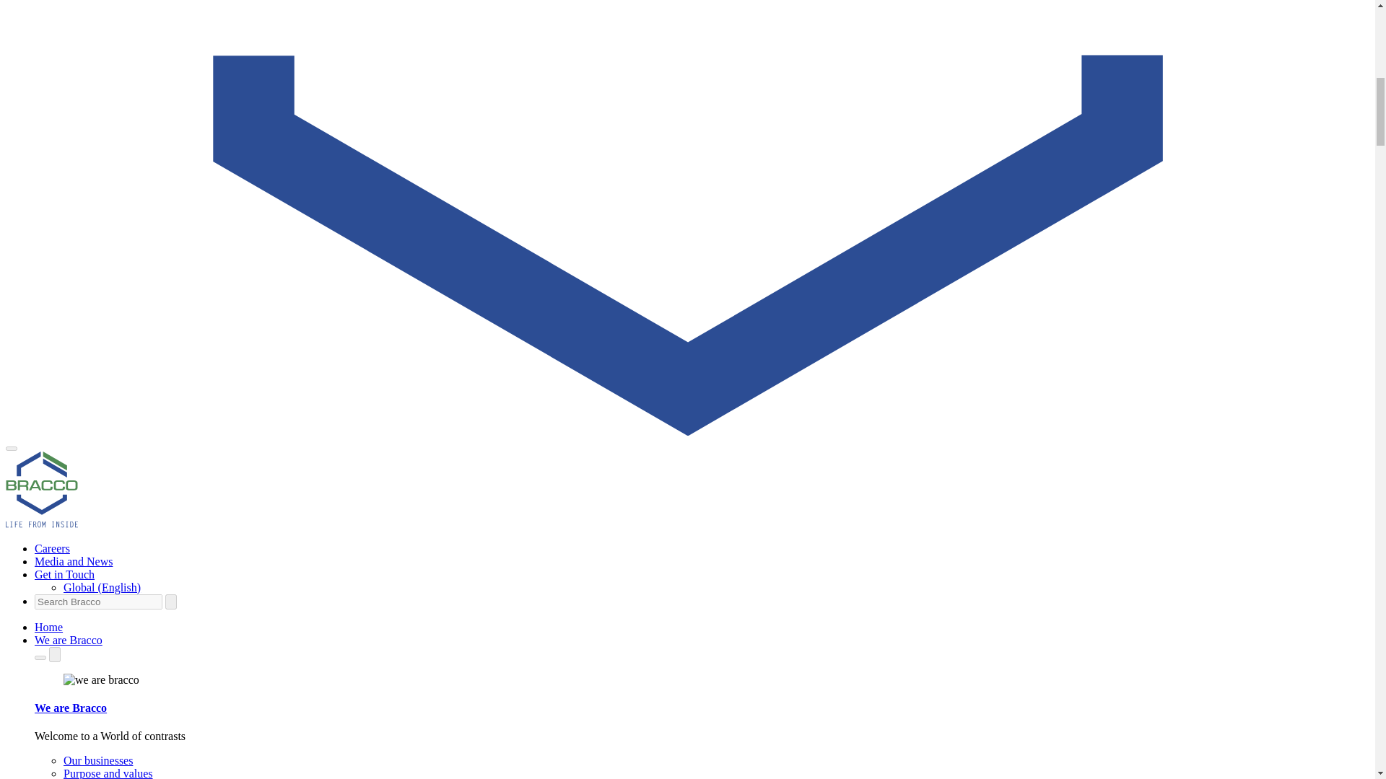  Describe the element at coordinates (69, 641) in the screenshot. I see `We are Bracco` at that location.